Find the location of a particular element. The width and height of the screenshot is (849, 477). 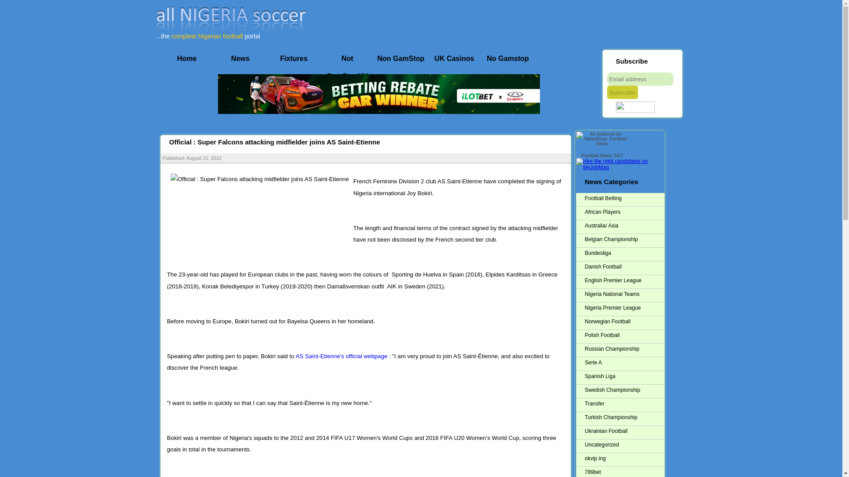

Subscribe is located at coordinates (622, 92).